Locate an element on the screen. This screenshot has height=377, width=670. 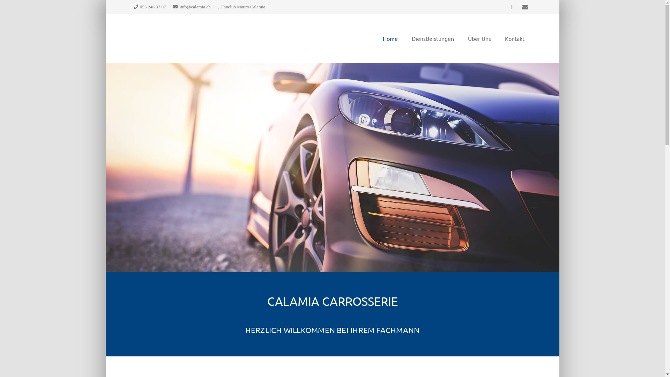
Facebook is located at coordinates (512, 7).